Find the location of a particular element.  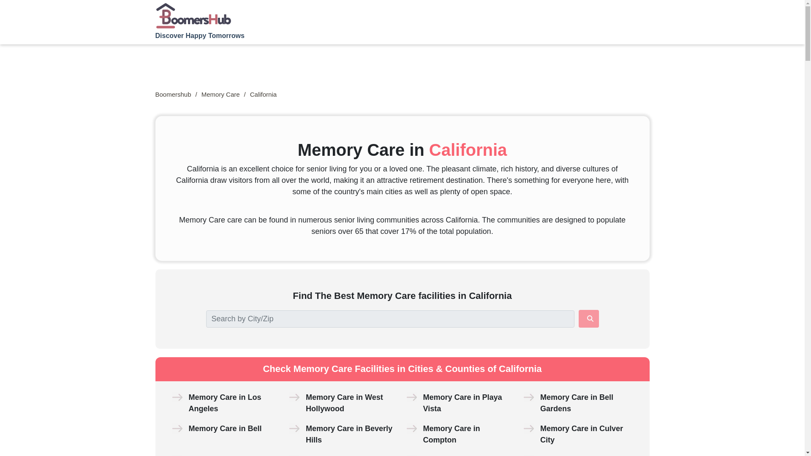

Memory Care in Playa Vista is located at coordinates (463, 403).